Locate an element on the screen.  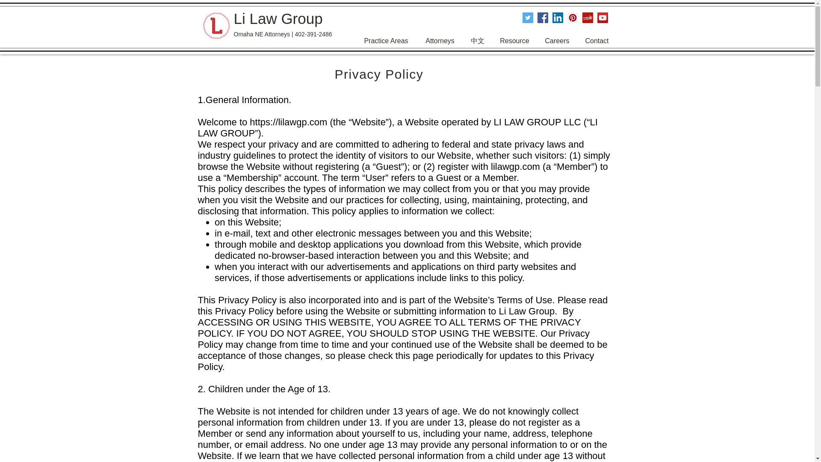
Attorneys is located at coordinates (440, 41).